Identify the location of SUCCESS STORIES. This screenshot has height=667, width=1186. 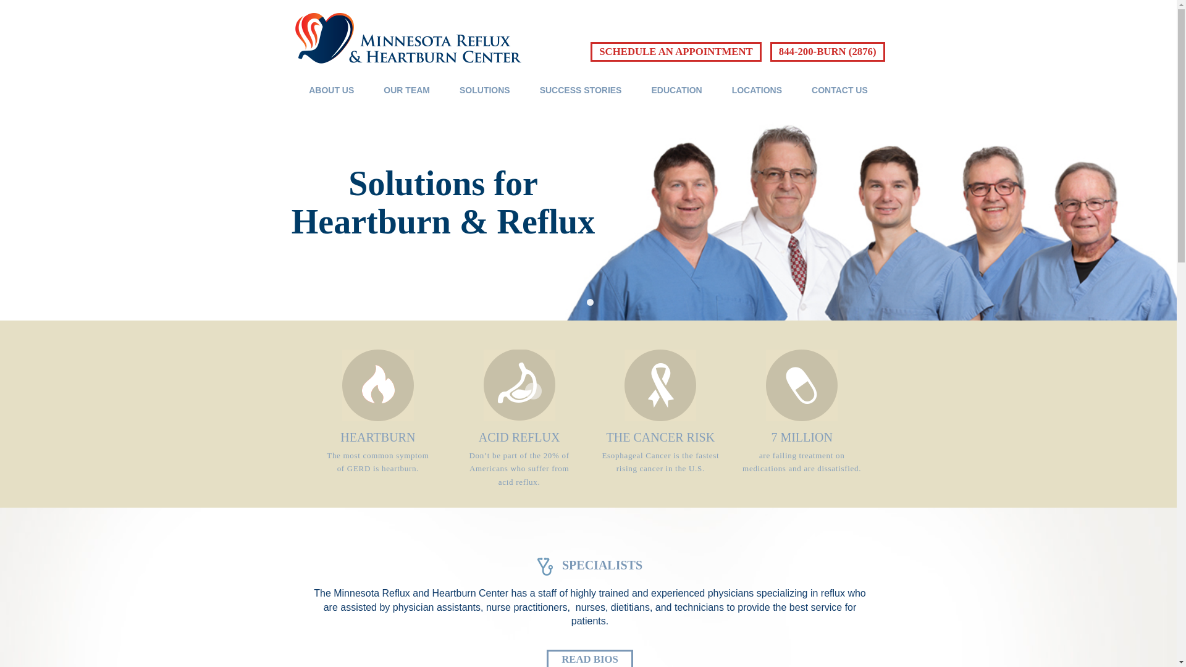
(581, 91).